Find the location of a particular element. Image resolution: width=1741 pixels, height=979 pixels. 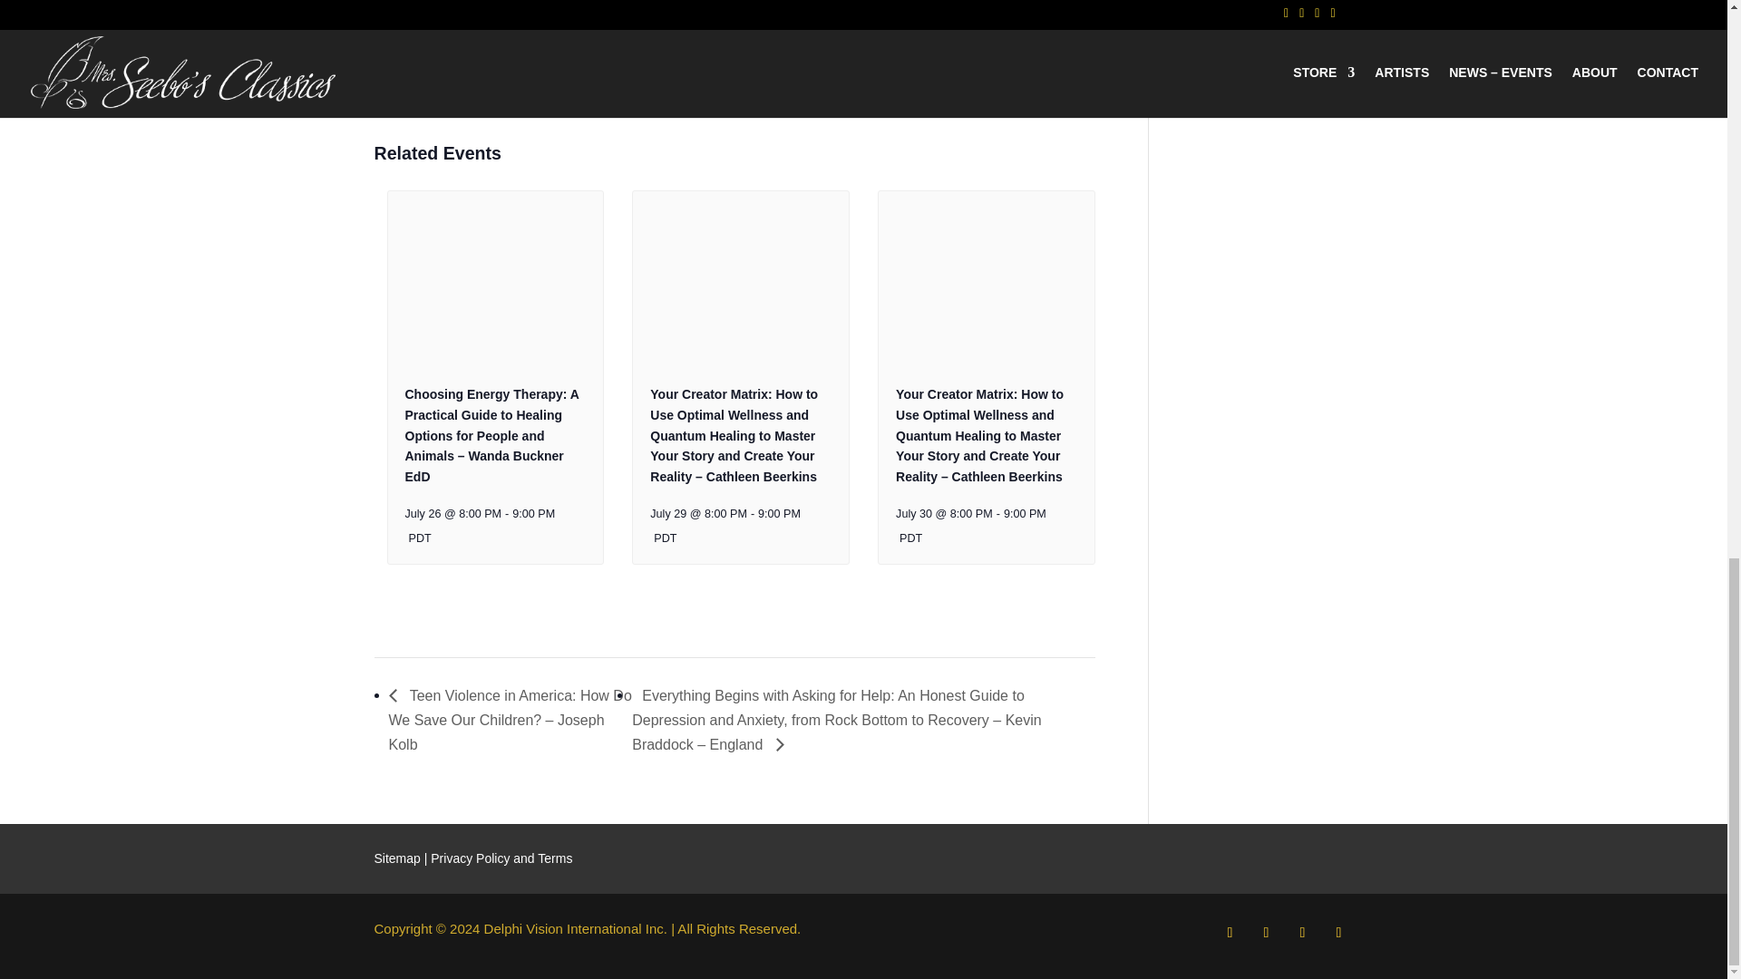

Sitemap is located at coordinates (396, 858).